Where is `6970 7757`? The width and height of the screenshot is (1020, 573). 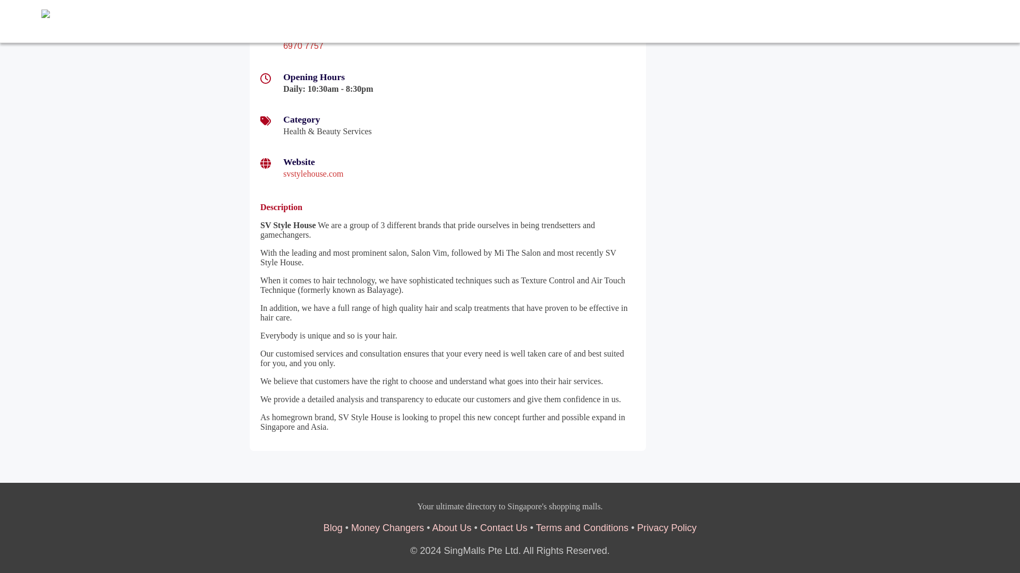
6970 7757 is located at coordinates (303, 46).